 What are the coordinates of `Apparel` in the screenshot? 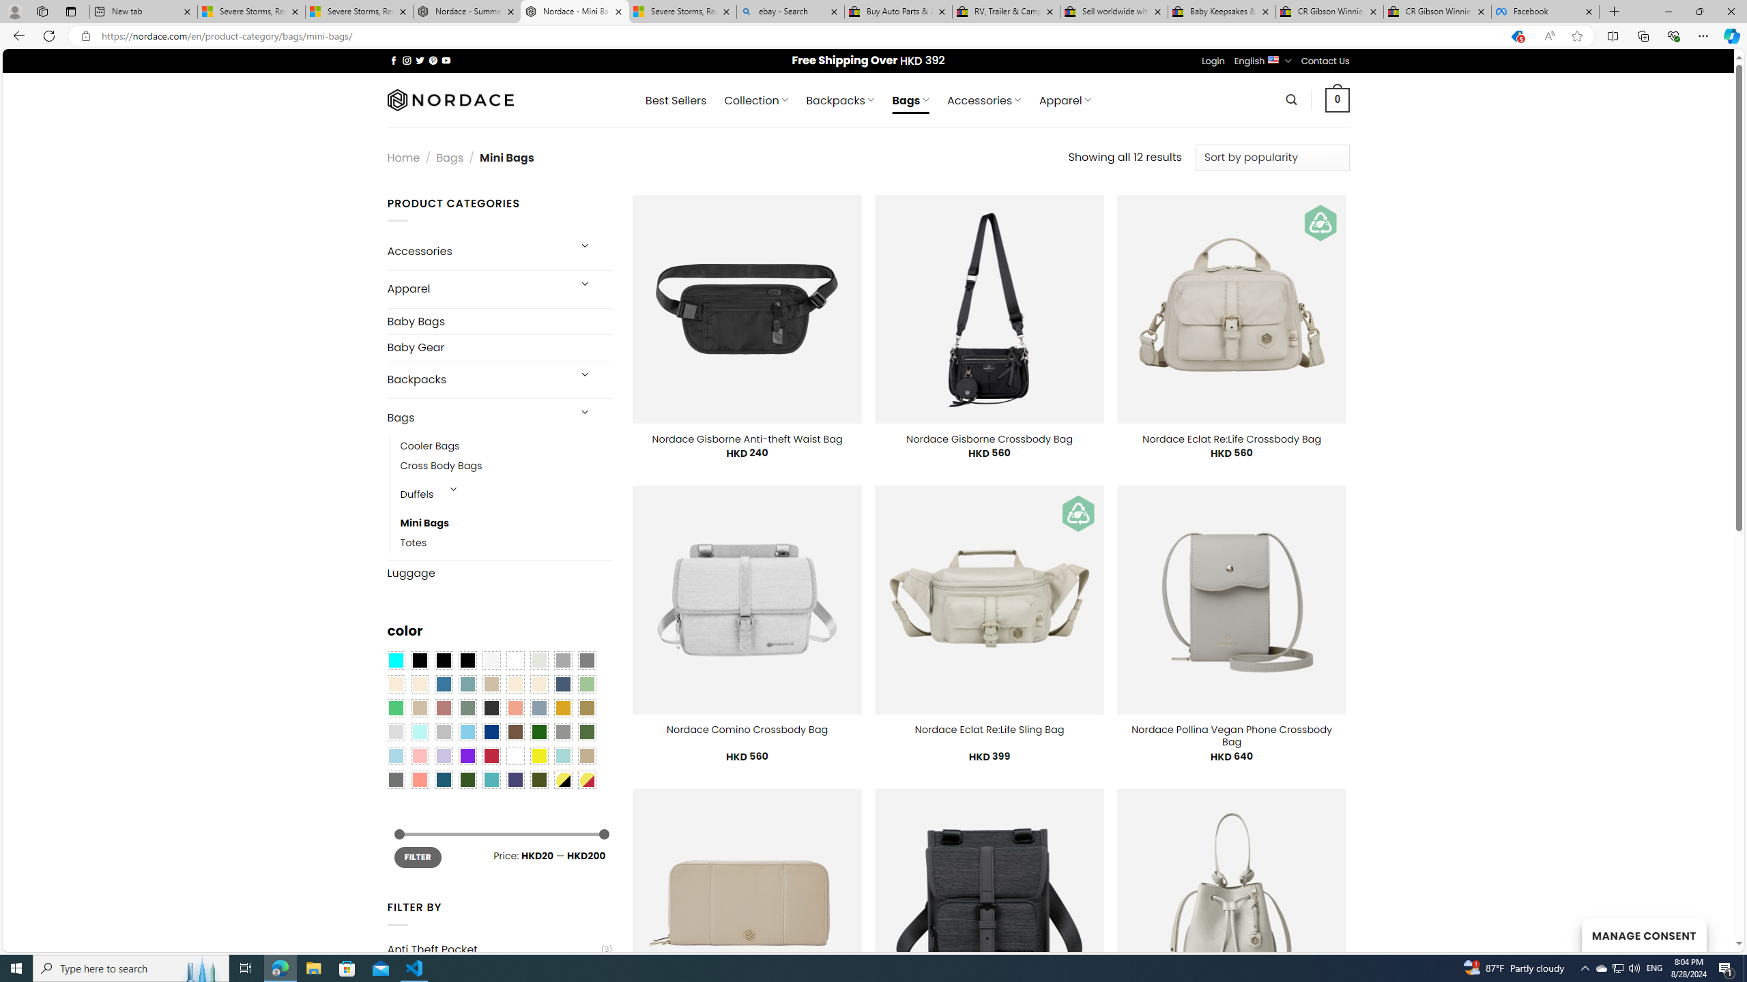 It's located at (476, 289).